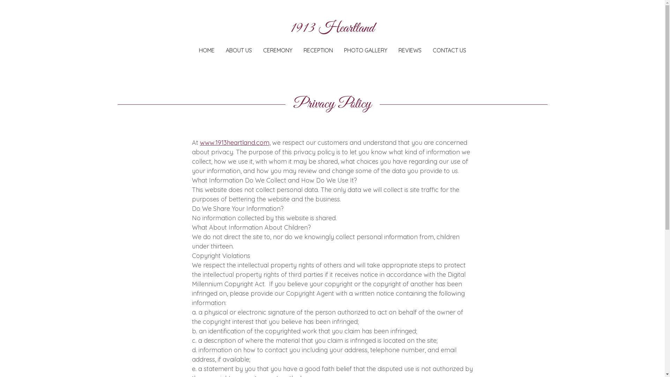  What do you see at coordinates (366, 50) in the screenshot?
I see `PHOTO GALLERY` at bounding box center [366, 50].